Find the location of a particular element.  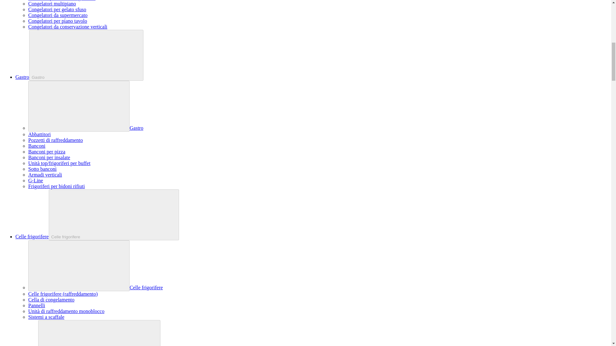

Pozzetti di raffreddamento is located at coordinates (55, 140).